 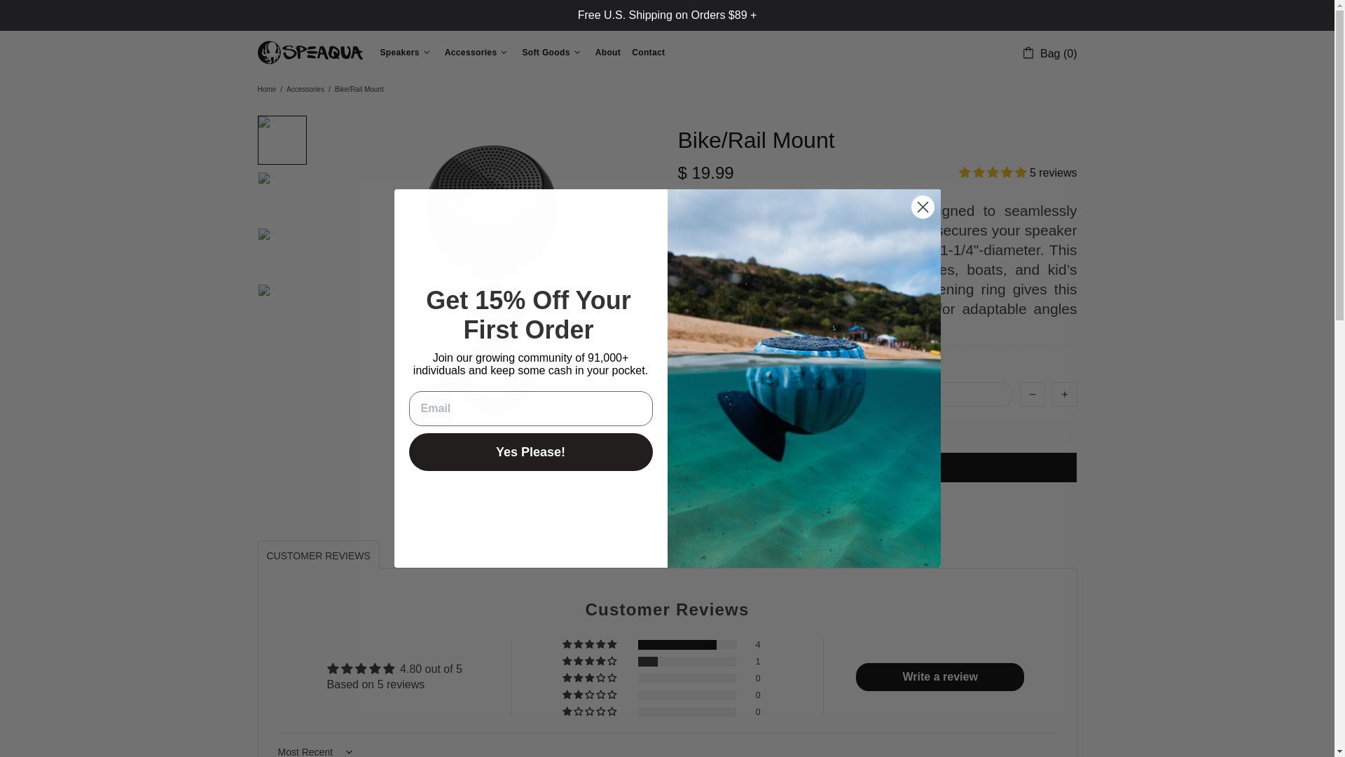 I want to click on Speakers, so click(x=406, y=52).